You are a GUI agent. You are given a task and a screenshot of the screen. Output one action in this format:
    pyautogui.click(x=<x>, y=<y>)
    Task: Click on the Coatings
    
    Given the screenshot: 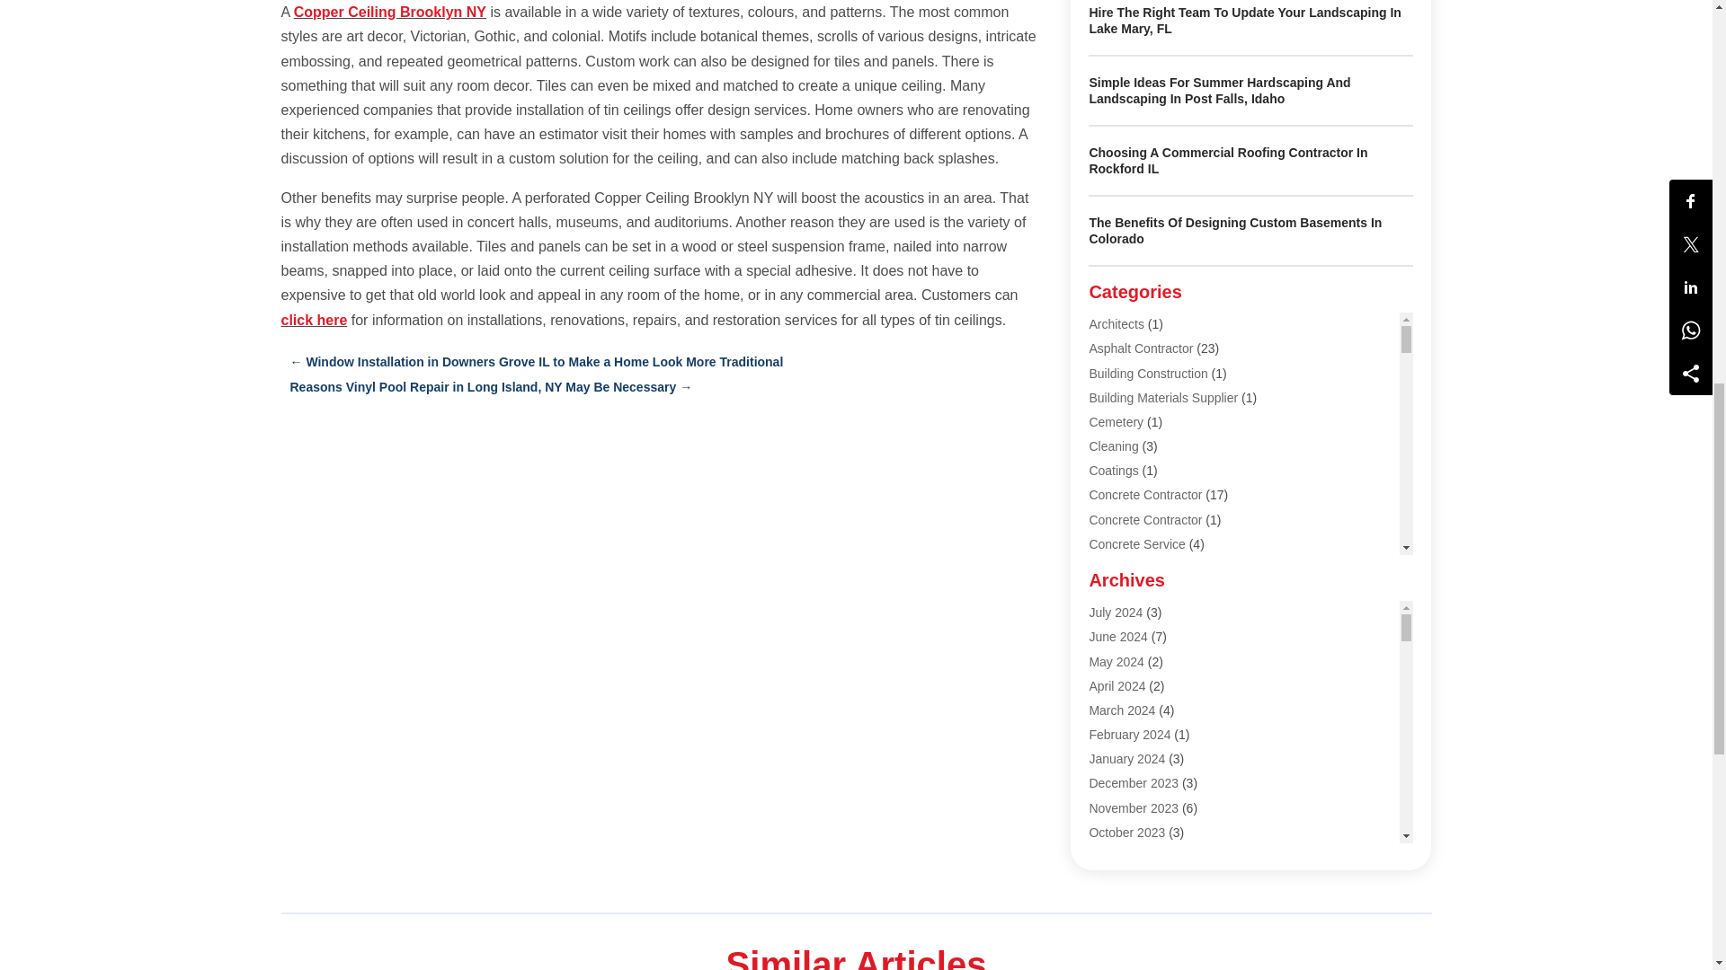 What is the action you would take?
    pyautogui.click(x=1113, y=471)
    